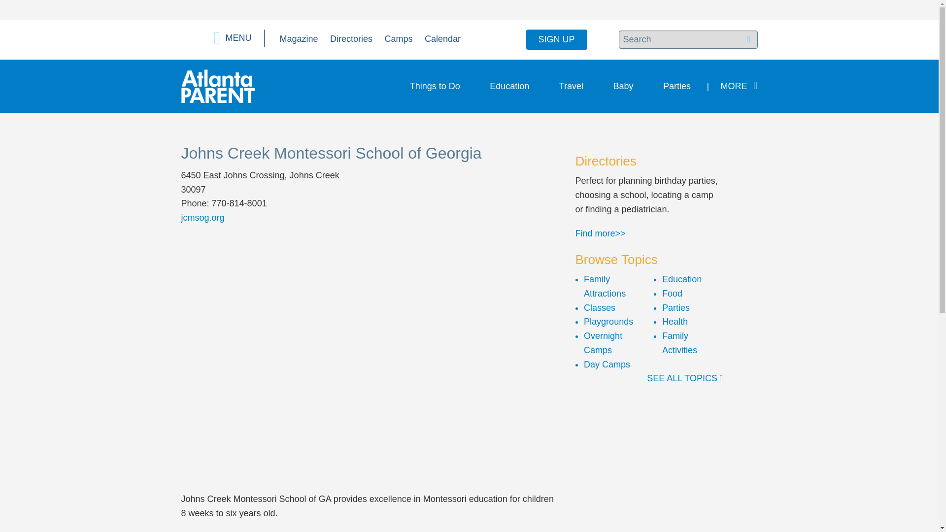 The image size is (946, 532). What do you see at coordinates (233, 38) in the screenshot?
I see `MENU` at bounding box center [233, 38].